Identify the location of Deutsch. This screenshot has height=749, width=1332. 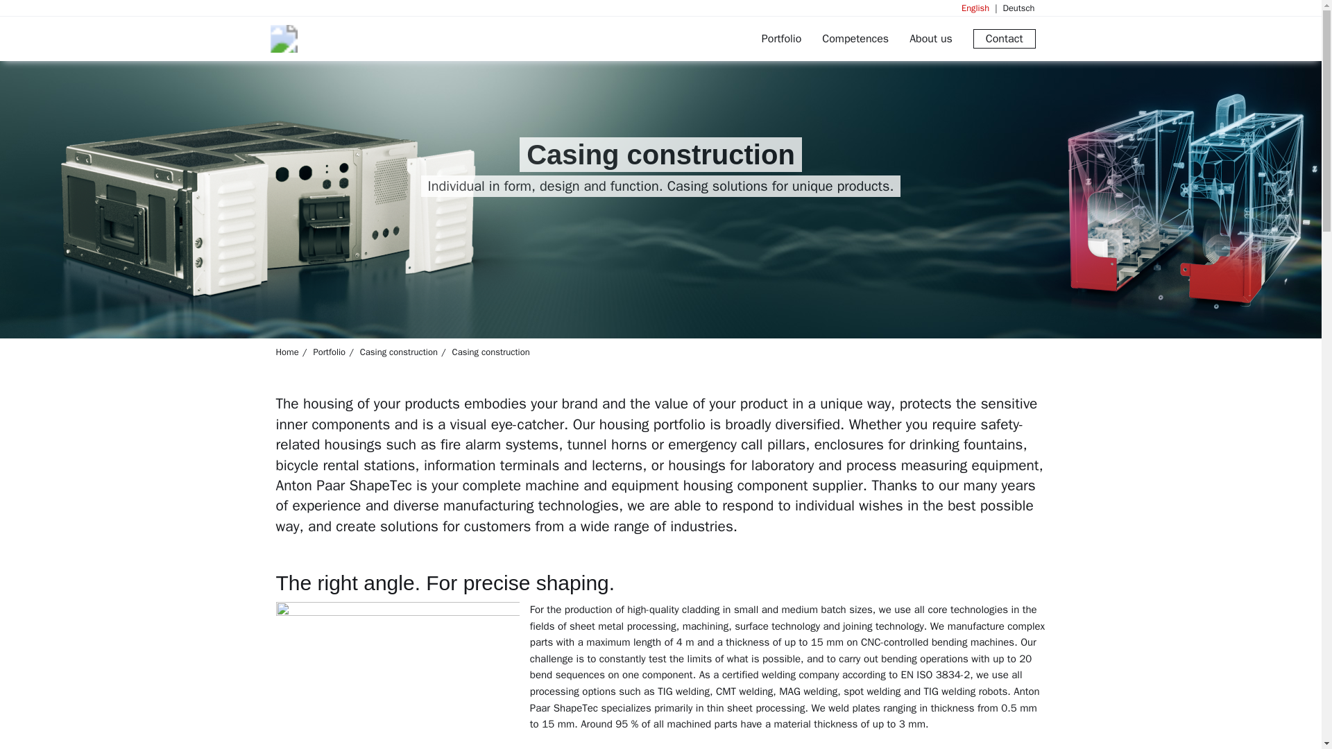
(1011, 8).